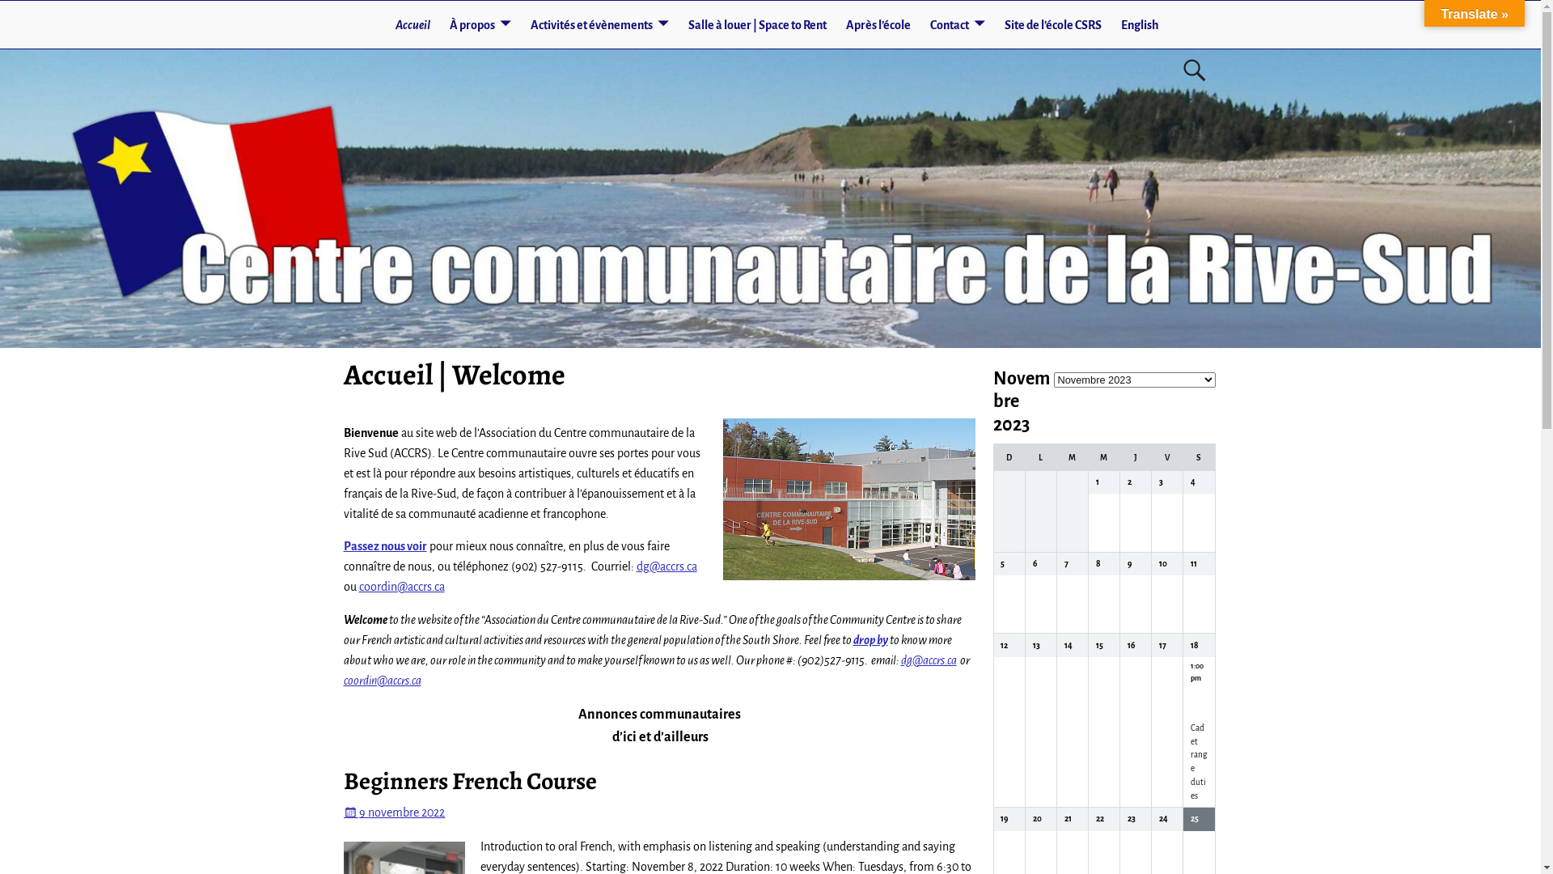  Describe the element at coordinates (469, 781) in the screenshot. I see `Beginners French Course` at that location.